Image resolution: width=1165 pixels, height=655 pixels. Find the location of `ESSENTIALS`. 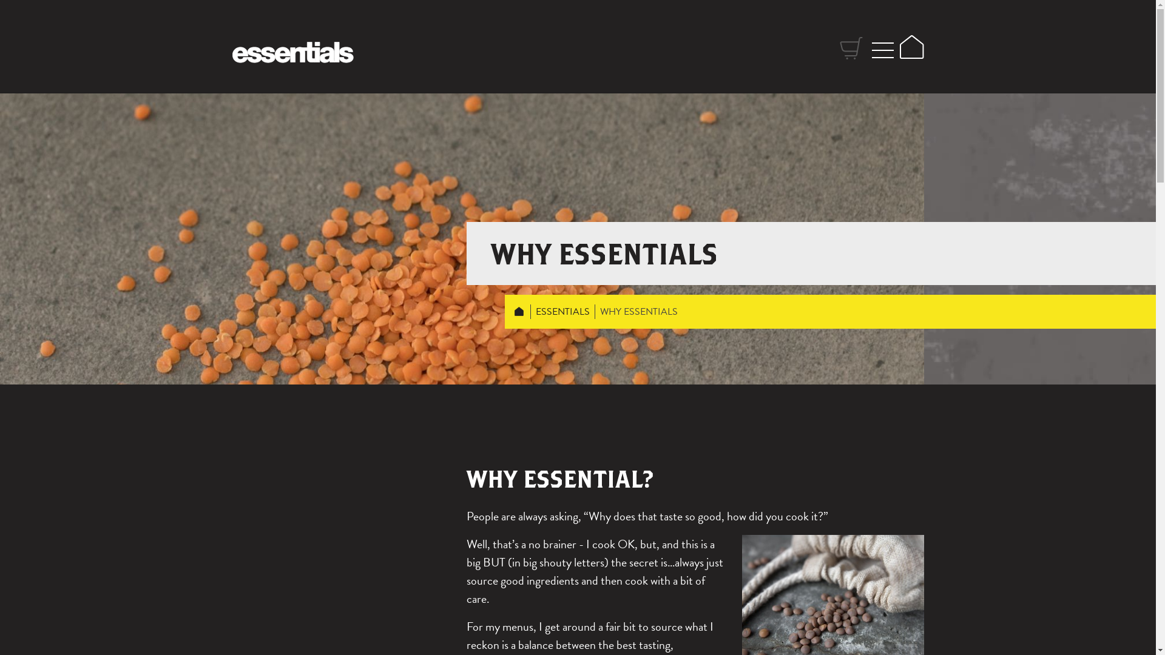

ESSENTIALS is located at coordinates (563, 312).